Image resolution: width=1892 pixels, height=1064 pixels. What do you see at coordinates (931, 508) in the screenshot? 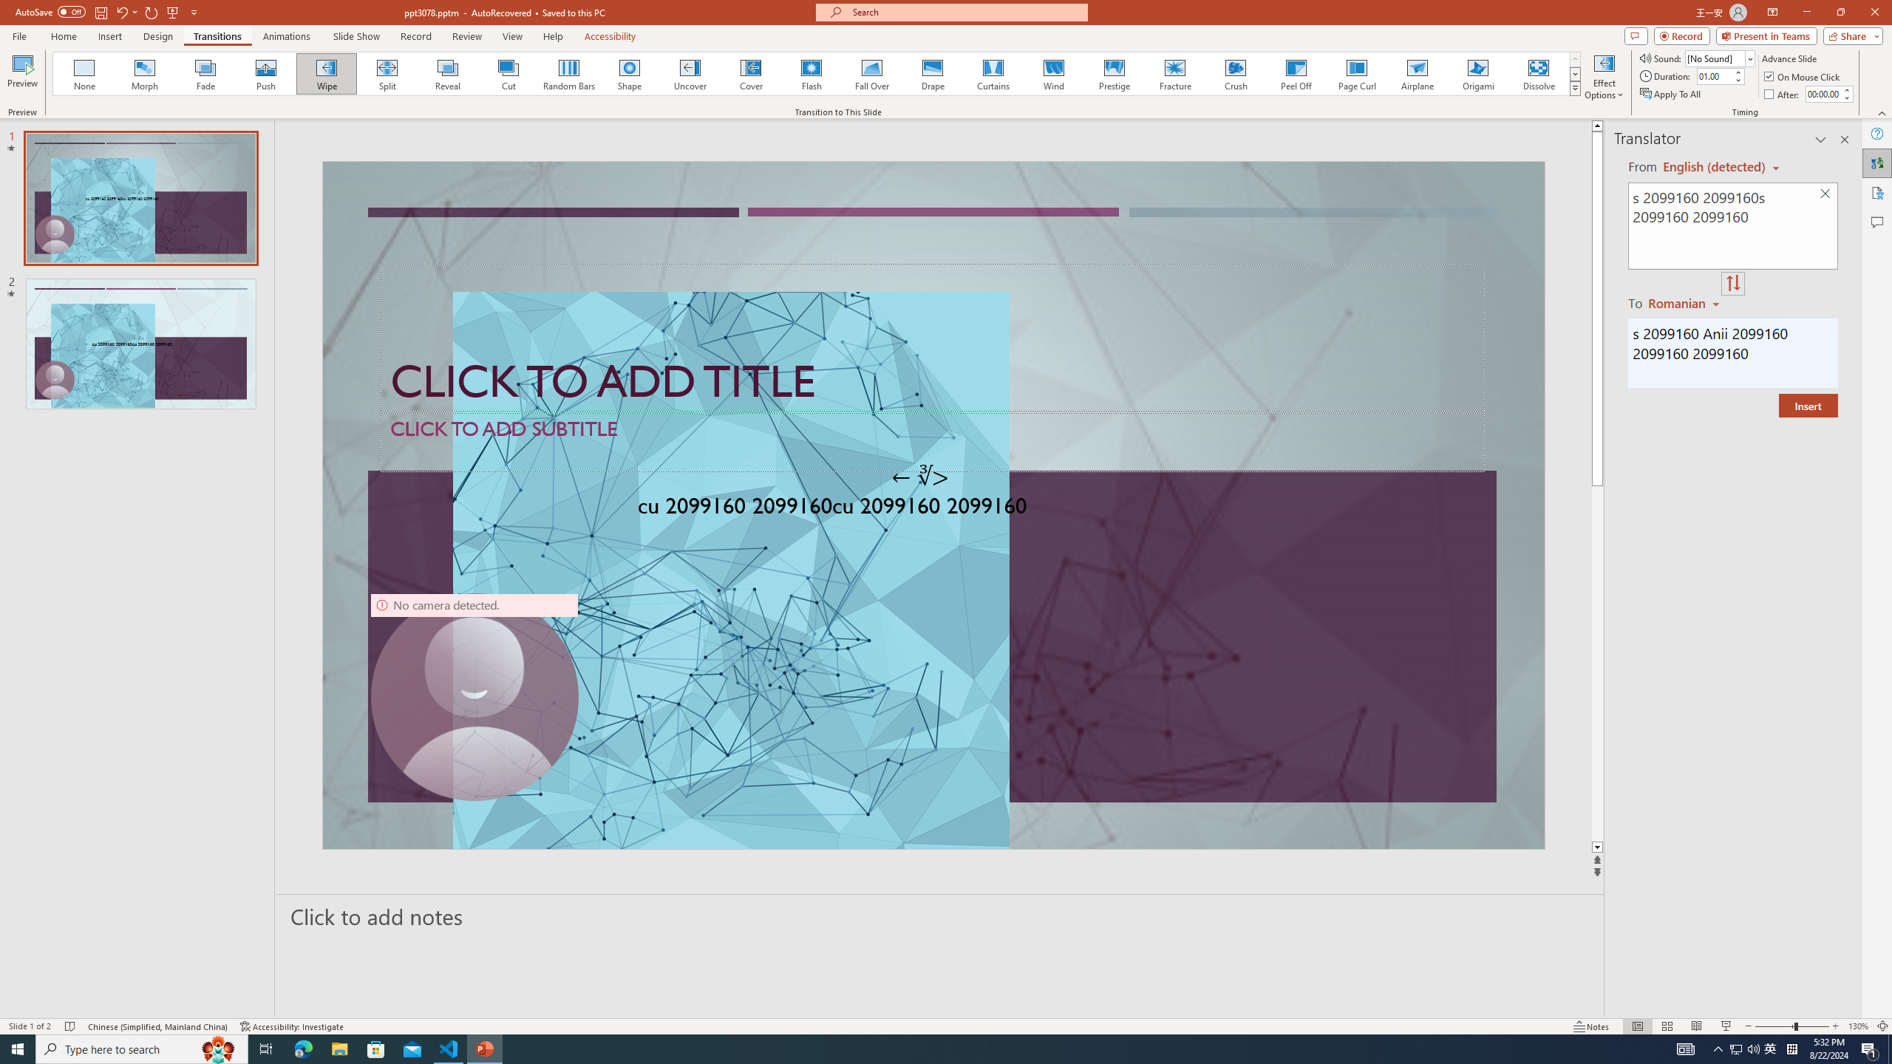
I see `TextBox 61` at bounding box center [931, 508].